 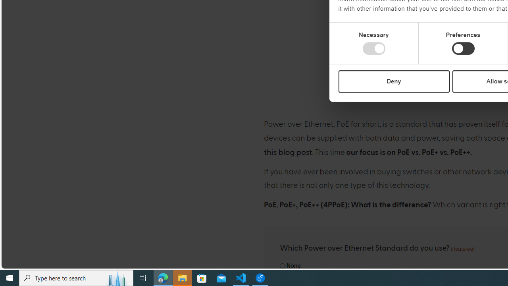 What do you see at coordinates (394, 81) in the screenshot?
I see `Deny` at bounding box center [394, 81].